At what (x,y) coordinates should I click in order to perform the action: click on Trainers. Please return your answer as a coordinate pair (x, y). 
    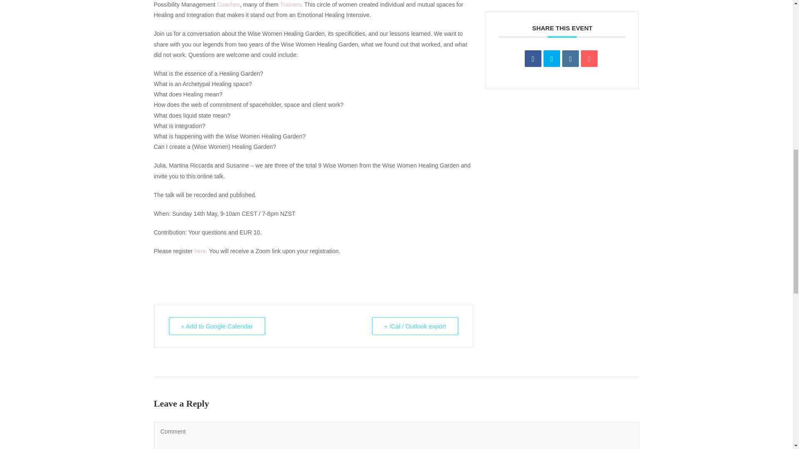
    Looking at the image, I should click on (290, 5).